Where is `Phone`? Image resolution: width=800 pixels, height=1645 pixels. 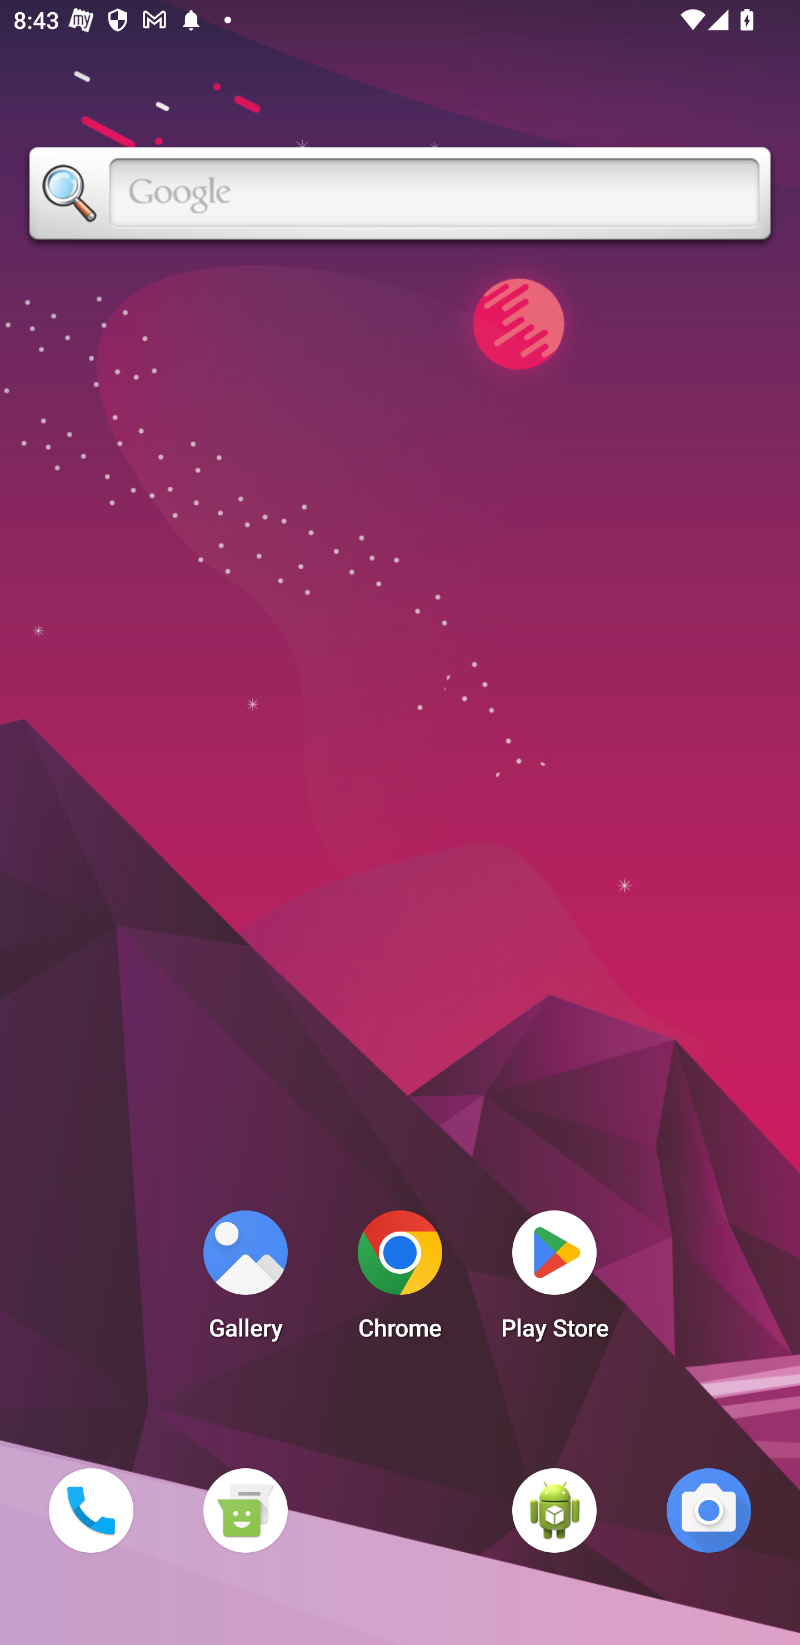
Phone is located at coordinates (91, 1510).